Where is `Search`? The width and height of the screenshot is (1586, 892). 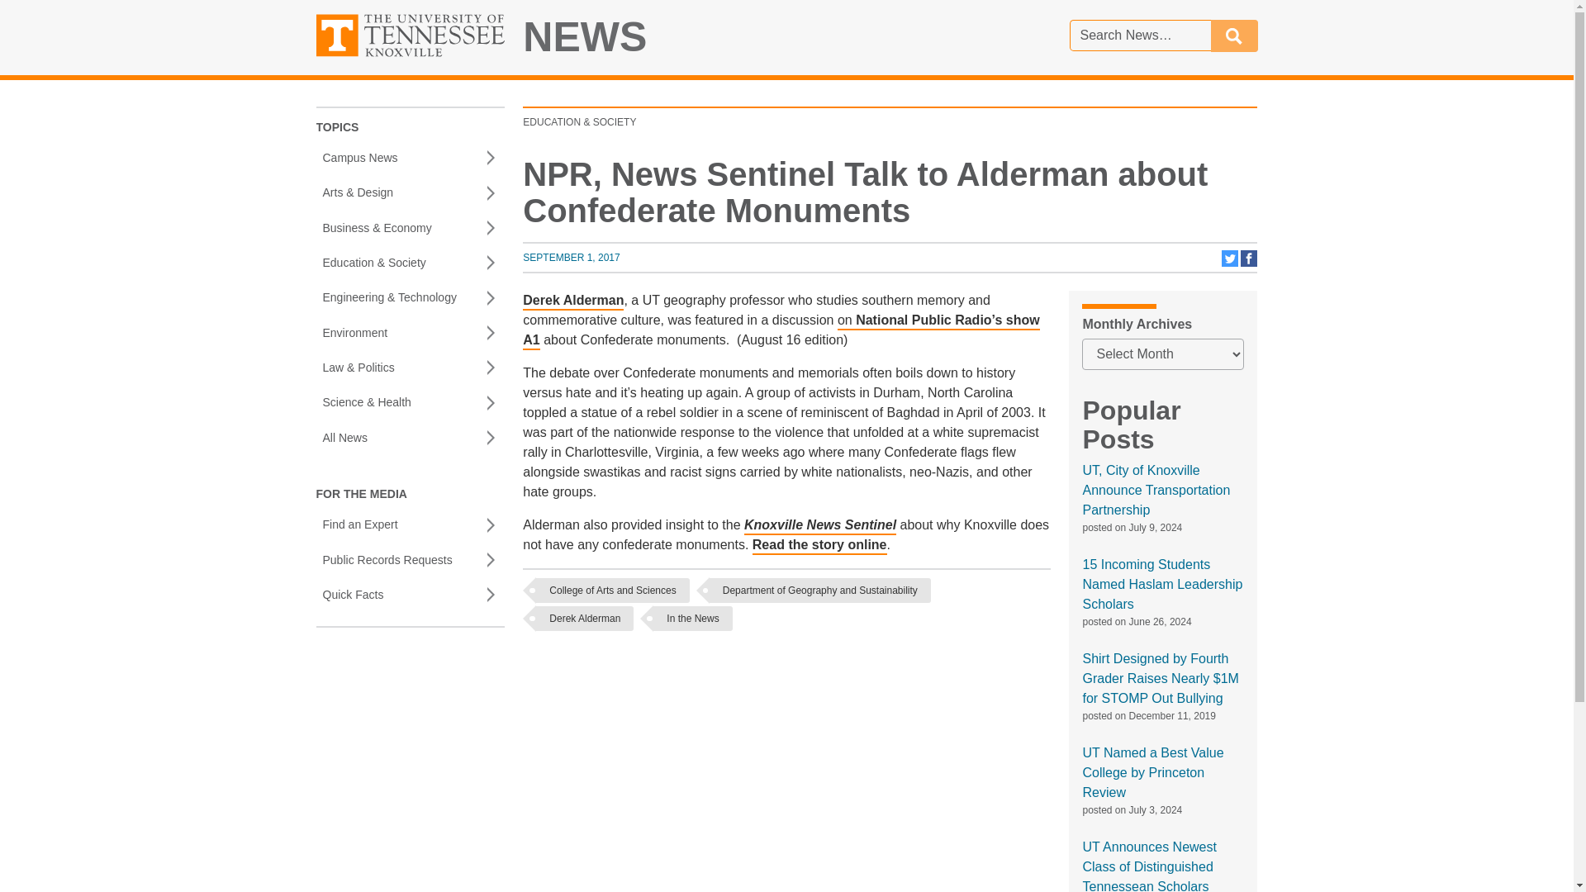 Search is located at coordinates (1234, 35).